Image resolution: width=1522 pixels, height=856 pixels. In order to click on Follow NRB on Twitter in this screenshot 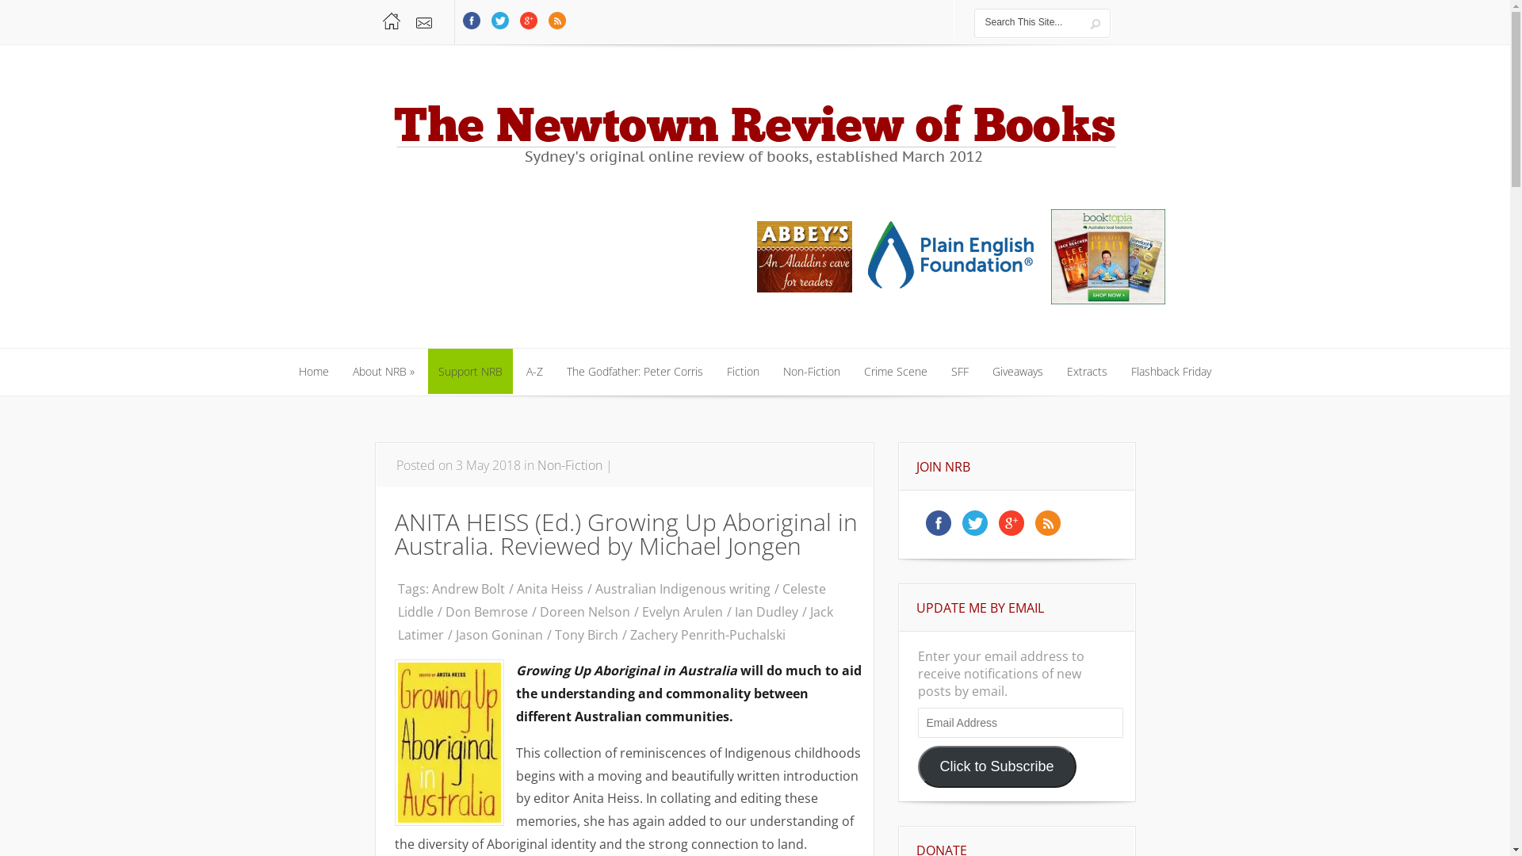, I will do `click(501, 29)`.